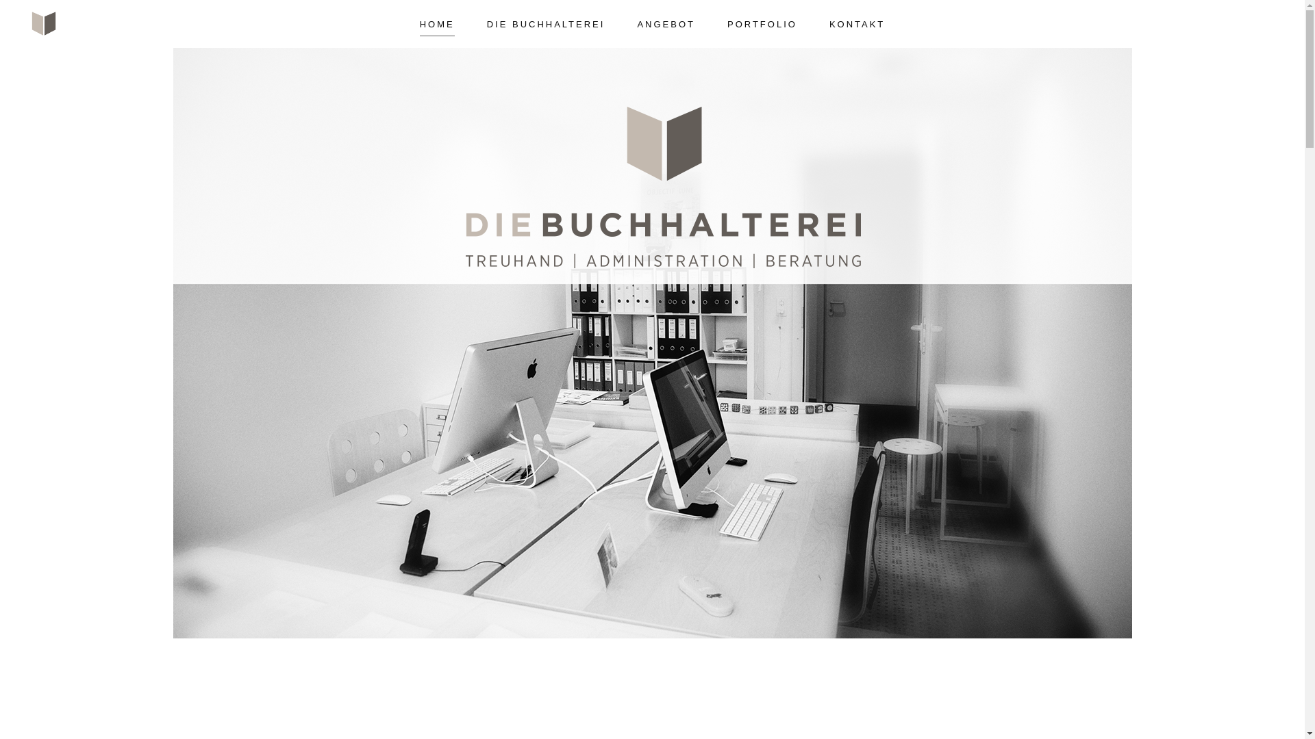 Image resolution: width=1315 pixels, height=739 pixels. Describe the element at coordinates (762, 18) in the screenshot. I see `PORTFOLIO` at that location.